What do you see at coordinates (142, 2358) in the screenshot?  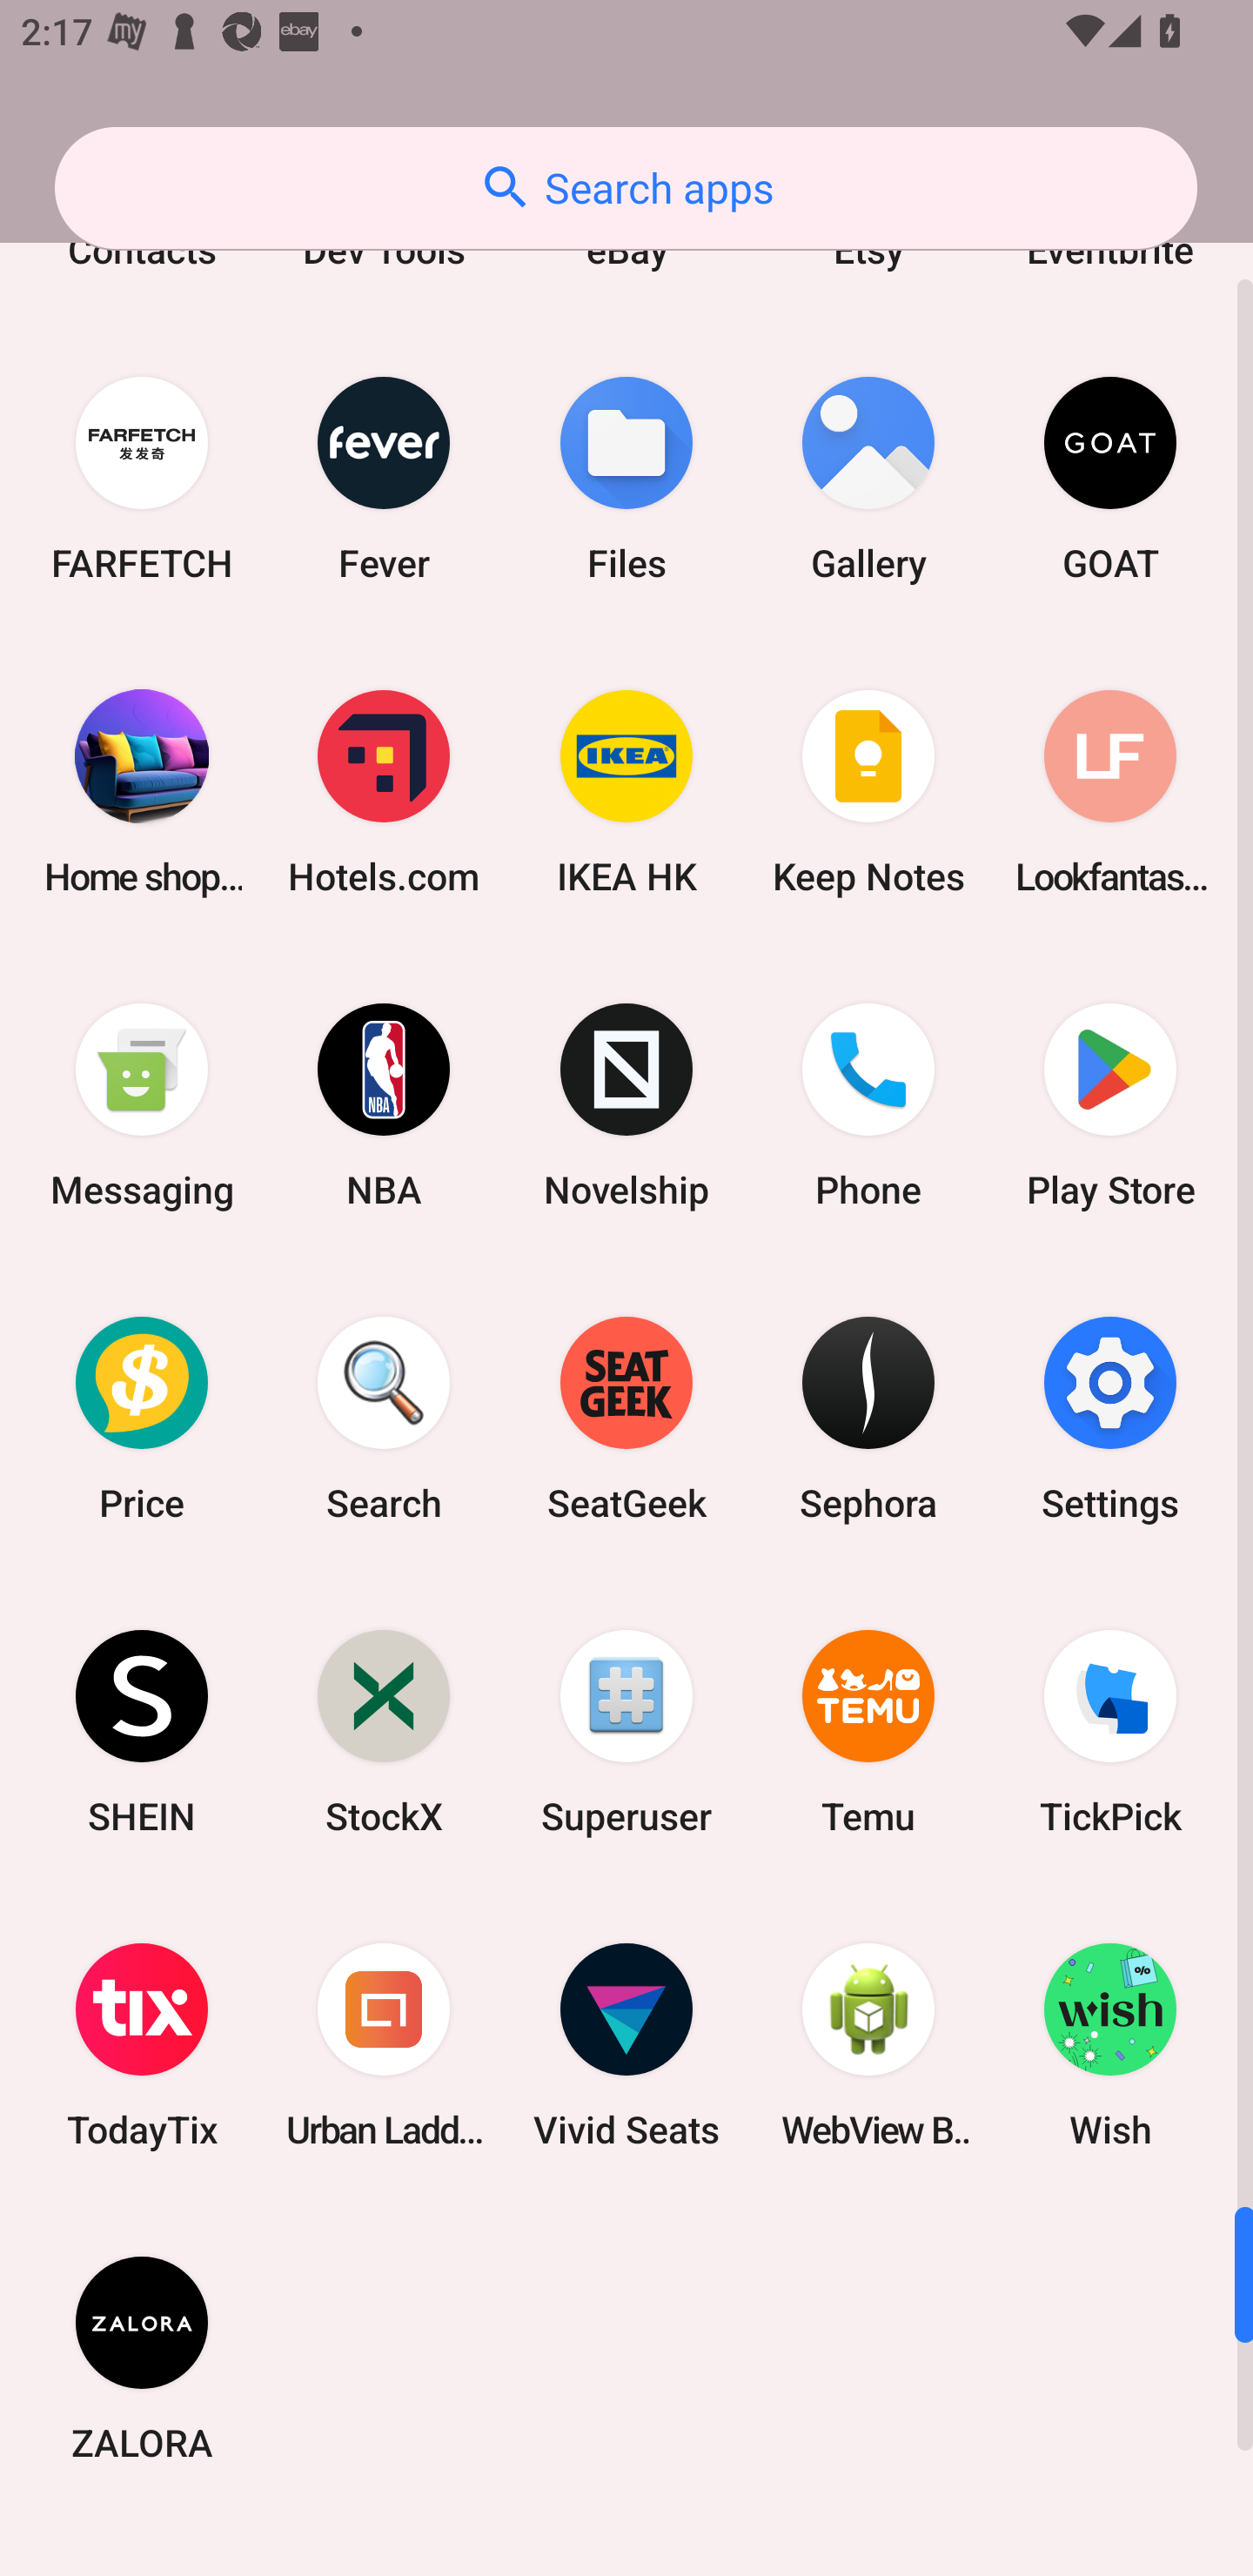 I see `ZALORA` at bounding box center [142, 2358].